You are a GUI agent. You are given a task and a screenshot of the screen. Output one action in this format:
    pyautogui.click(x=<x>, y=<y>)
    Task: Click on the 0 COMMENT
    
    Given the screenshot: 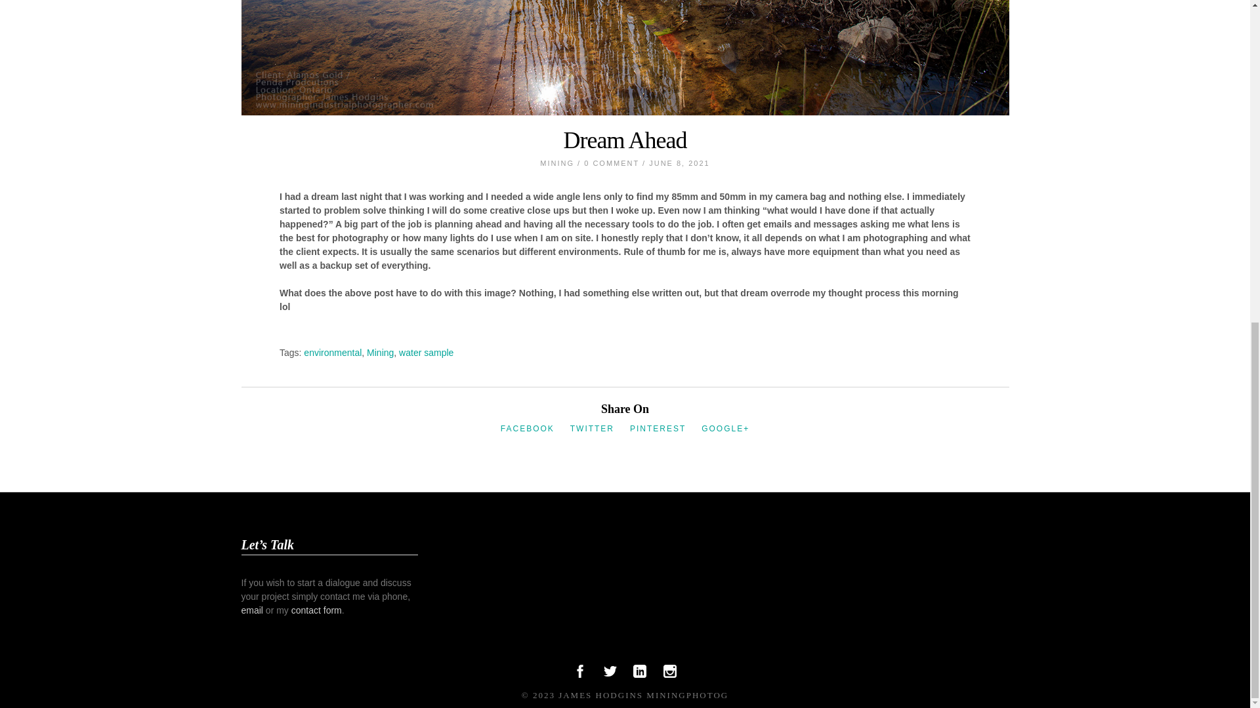 What is the action you would take?
    pyautogui.click(x=612, y=163)
    